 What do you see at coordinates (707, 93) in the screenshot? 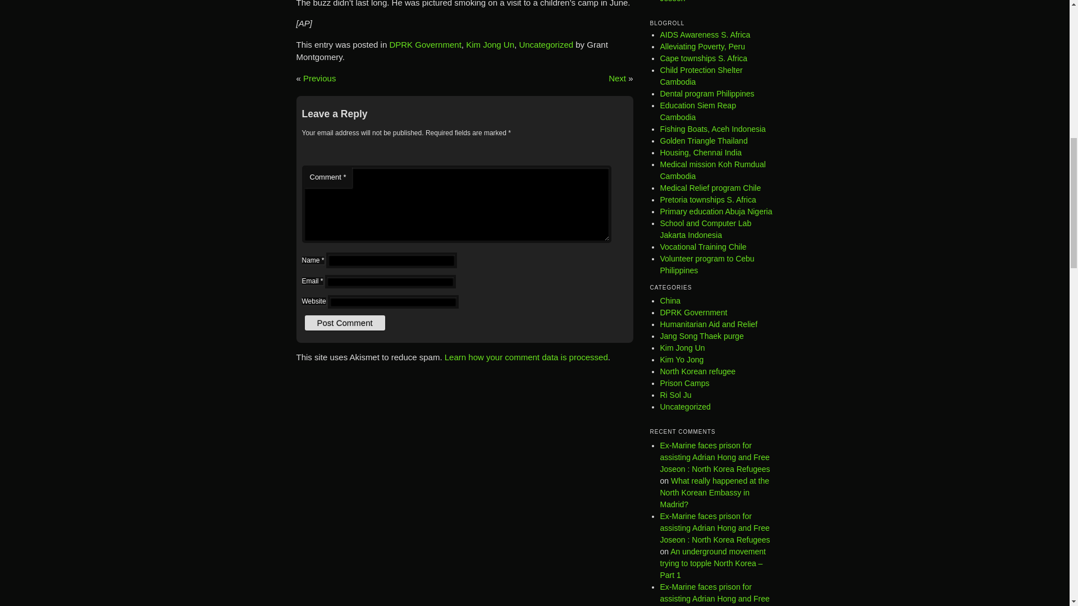
I see `Dental program Philippines` at bounding box center [707, 93].